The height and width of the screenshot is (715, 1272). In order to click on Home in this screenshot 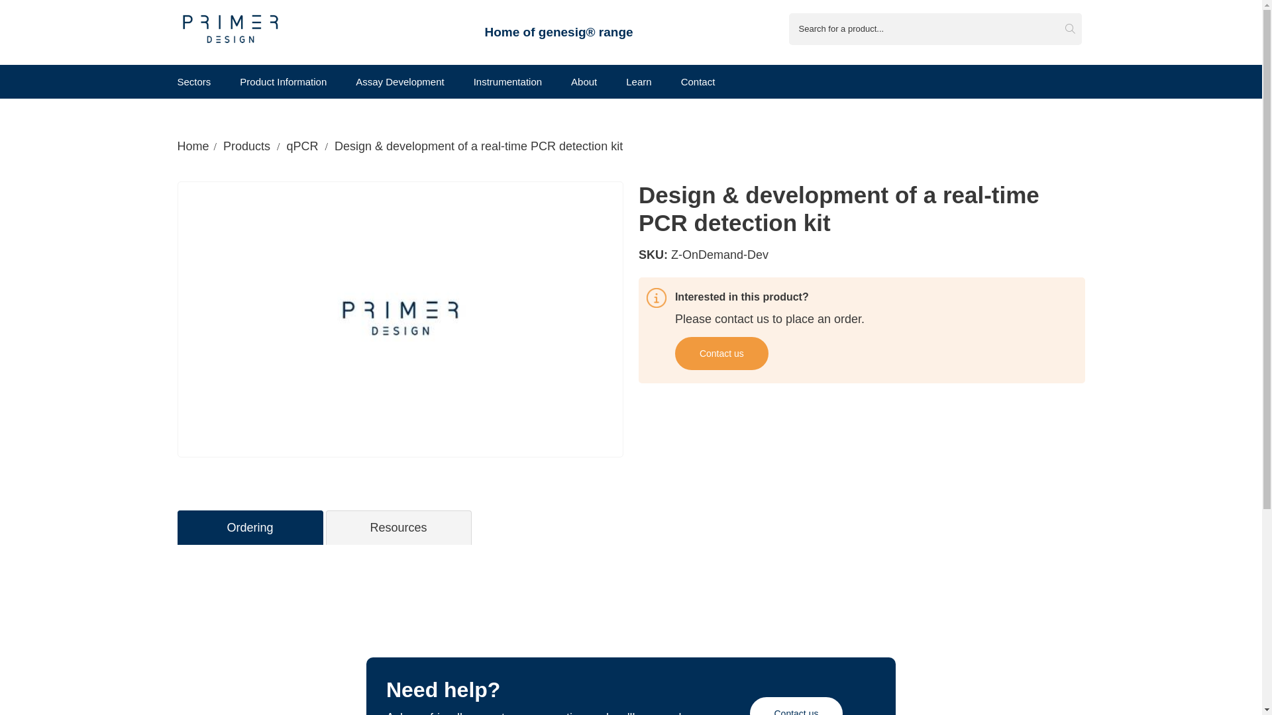, I will do `click(193, 146)`.